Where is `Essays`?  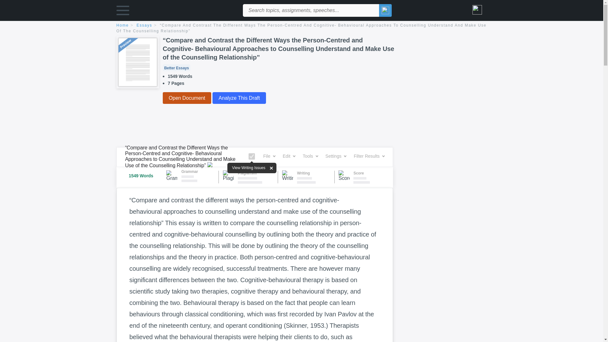 Essays is located at coordinates (148, 25).